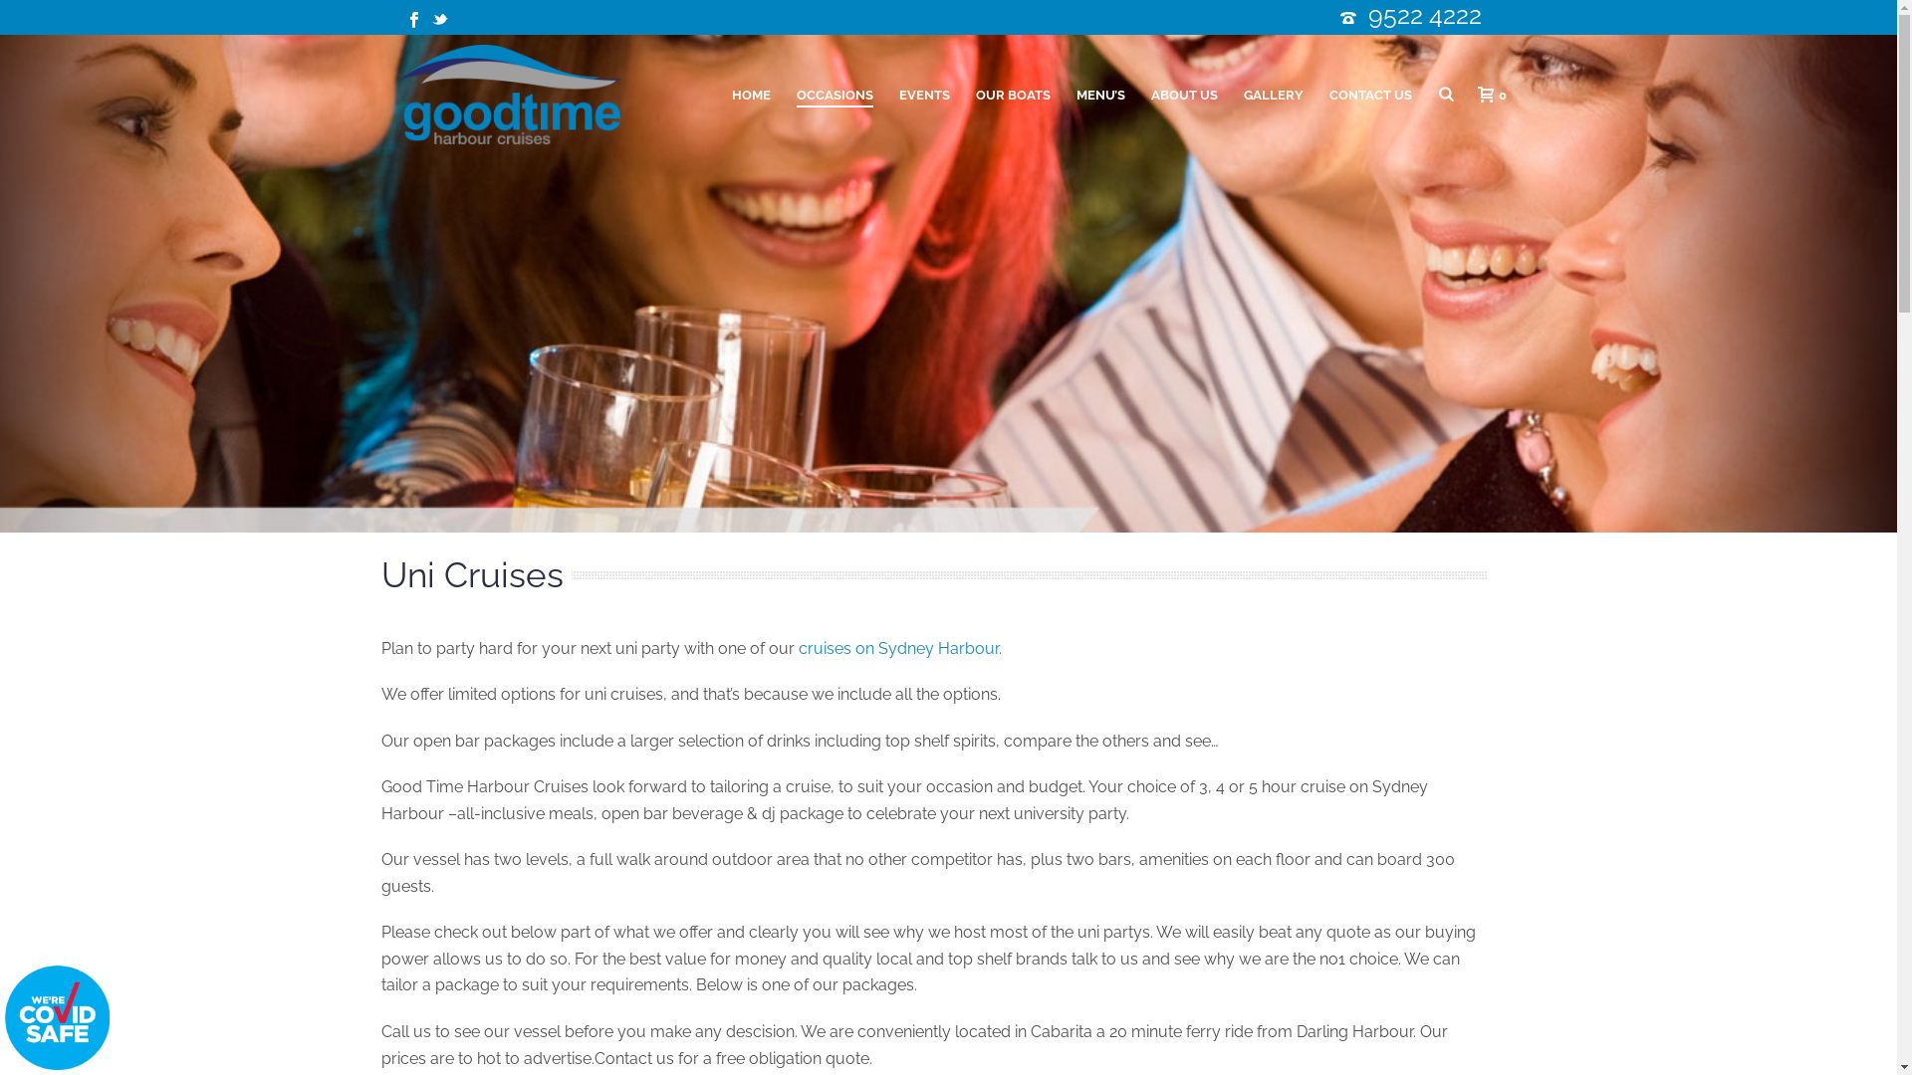 The image size is (1912, 1075). What do you see at coordinates (1488, 95) in the screenshot?
I see `0` at bounding box center [1488, 95].